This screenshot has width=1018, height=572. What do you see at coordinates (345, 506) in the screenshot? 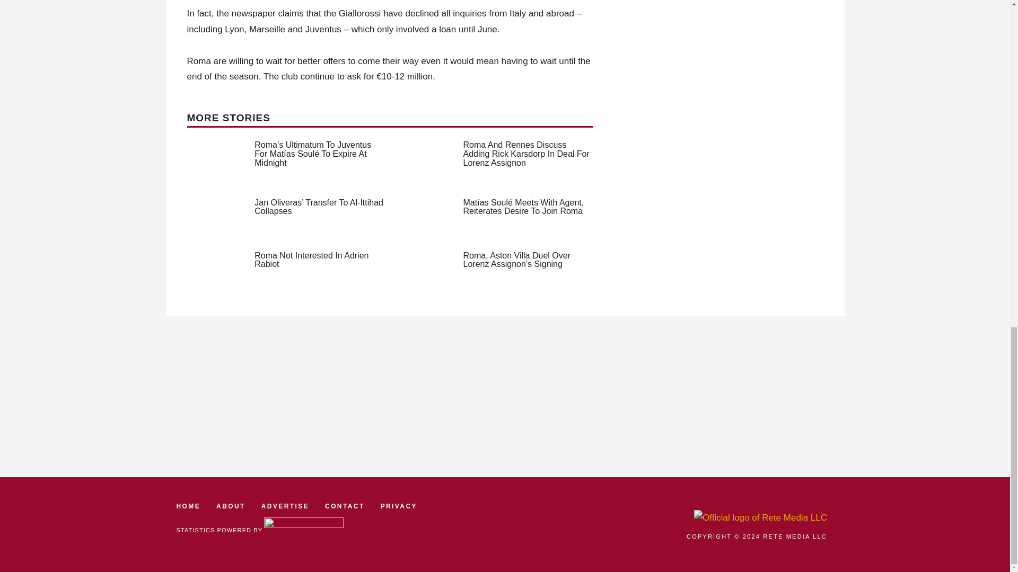
I see `CONTACT` at bounding box center [345, 506].